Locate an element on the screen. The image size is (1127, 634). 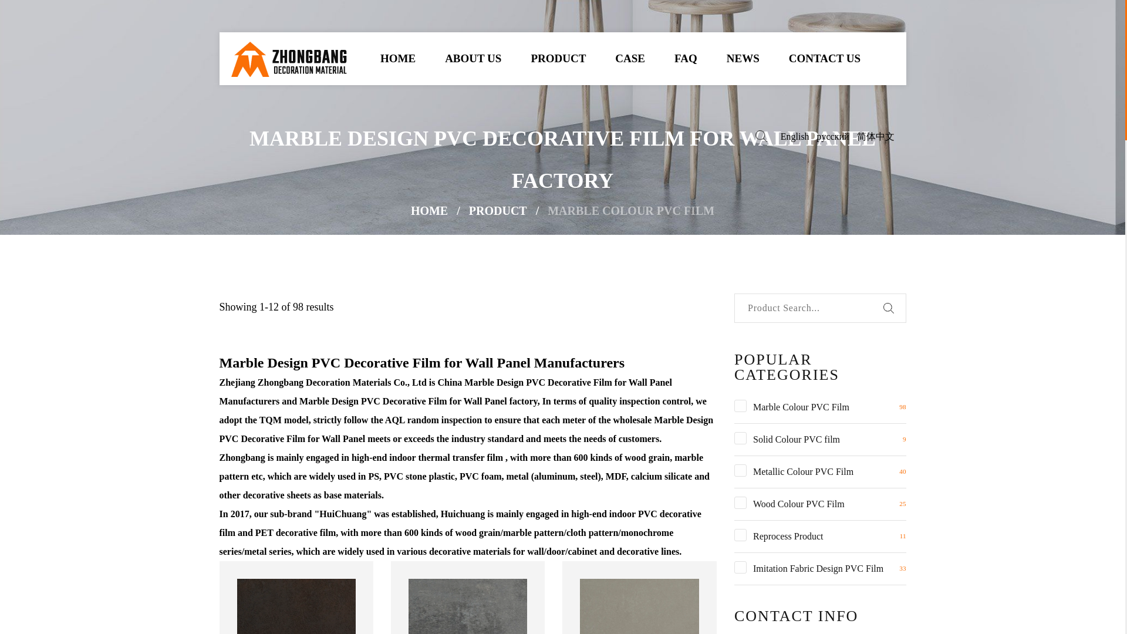
NEWS is located at coordinates (743, 59).